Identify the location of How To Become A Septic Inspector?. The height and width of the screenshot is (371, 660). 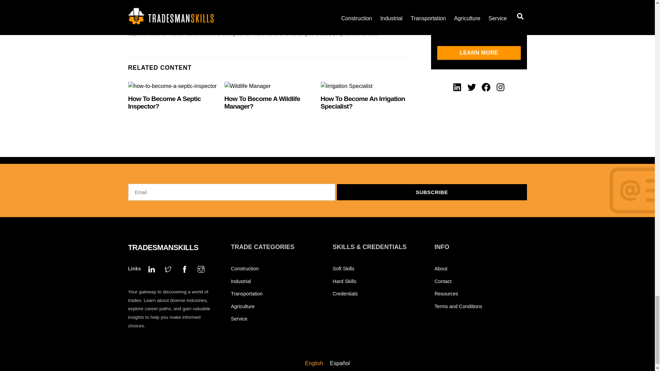
(164, 102).